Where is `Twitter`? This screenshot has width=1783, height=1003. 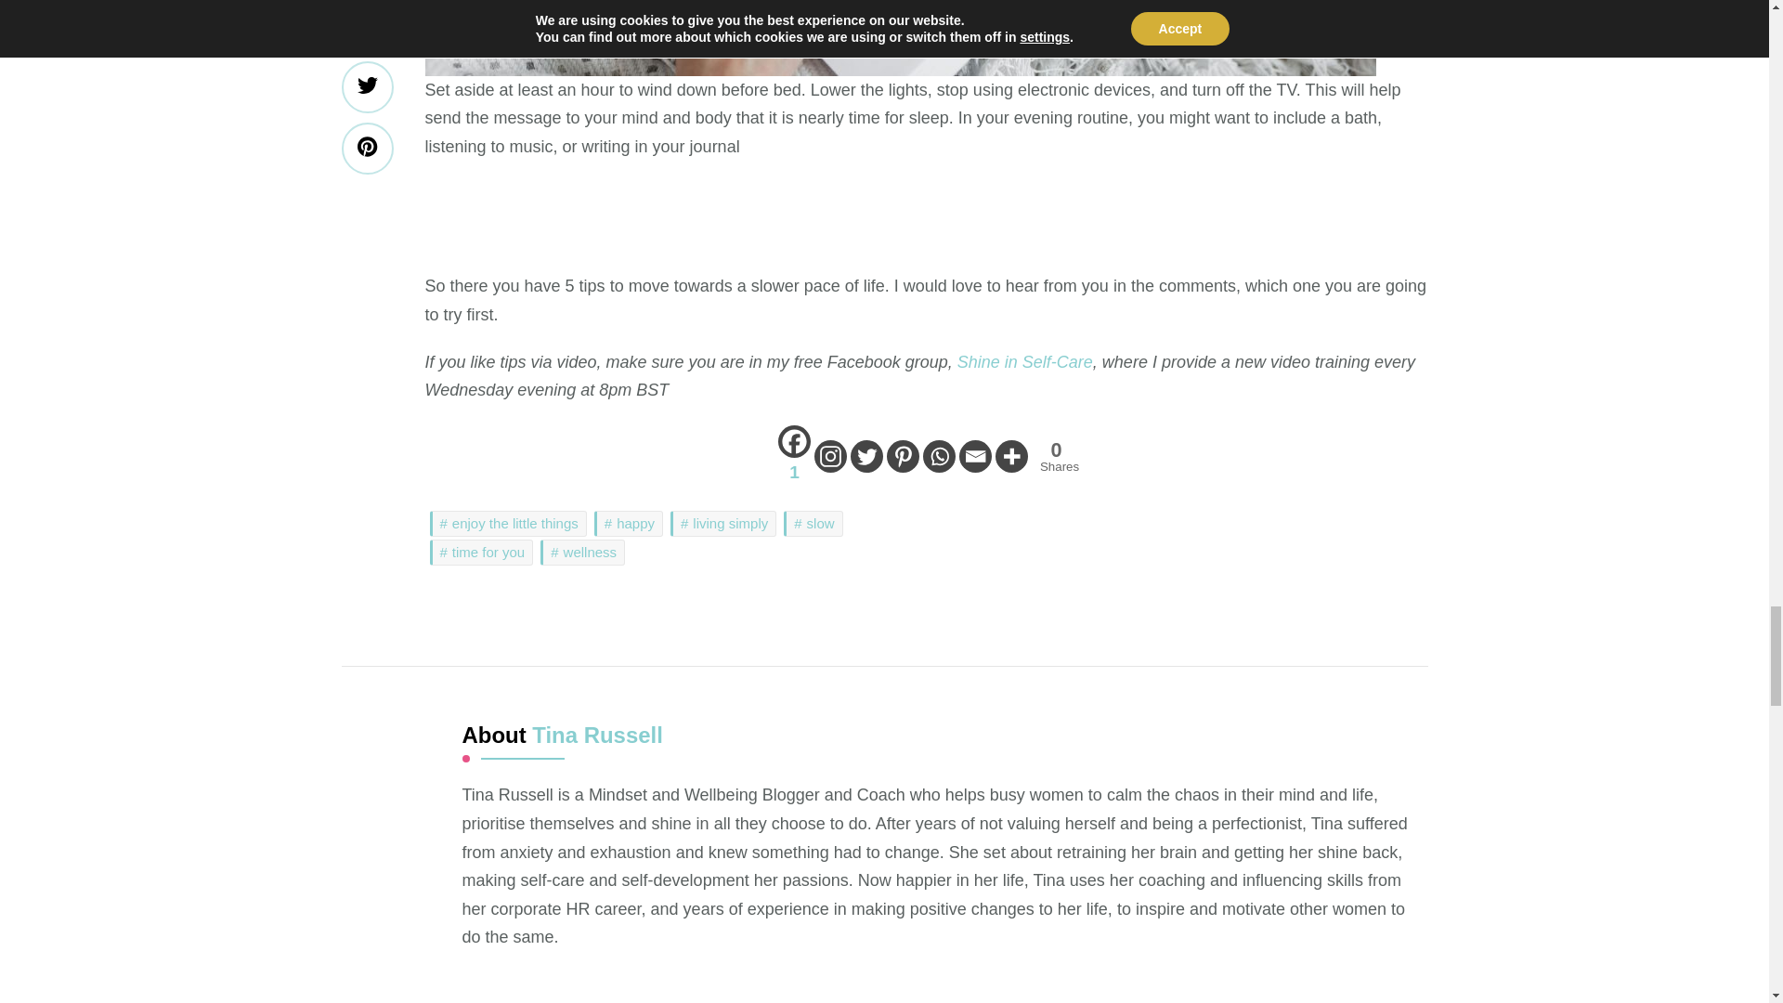 Twitter is located at coordinates (865, 456).